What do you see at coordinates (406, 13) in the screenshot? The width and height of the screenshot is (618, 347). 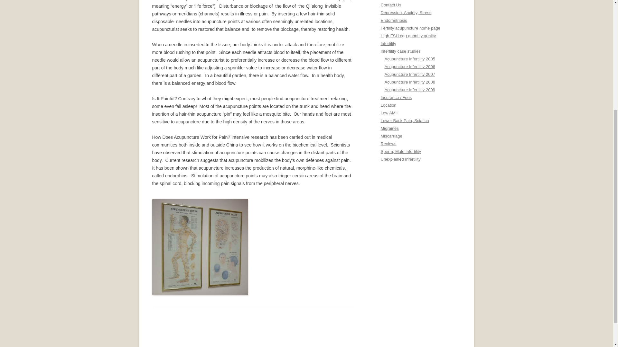 I see `Depression, Anxiety, Stress` at bounding box center [406, 13].